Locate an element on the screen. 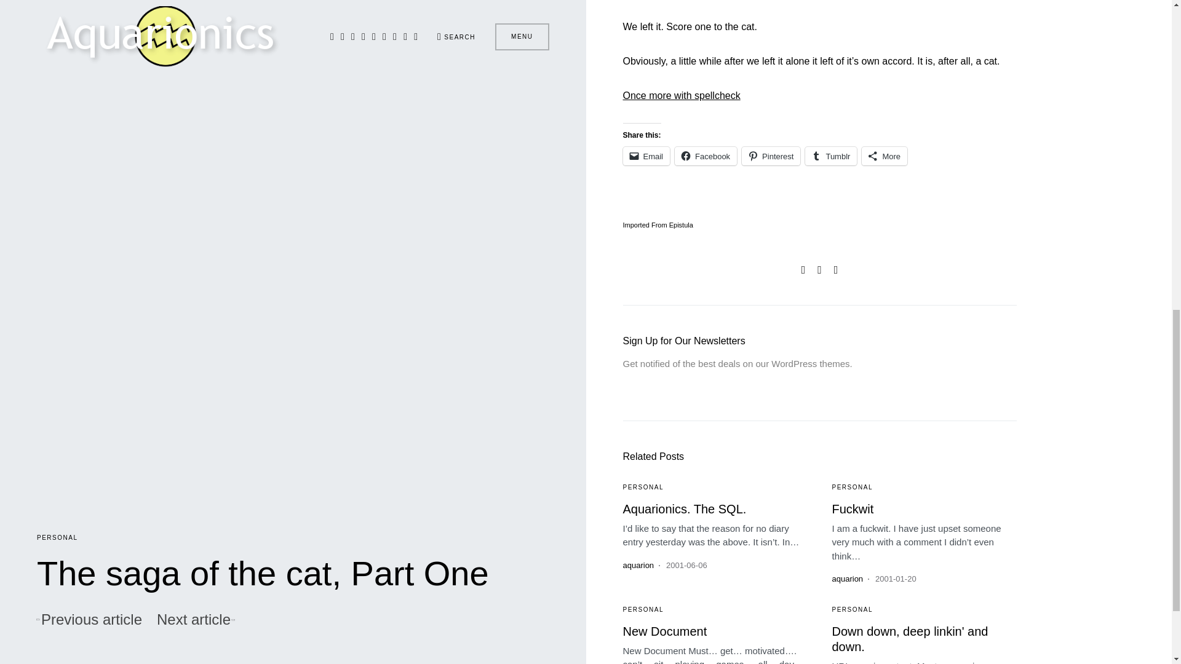  Click to share on Pinterest is located at coordinates (771, 156).